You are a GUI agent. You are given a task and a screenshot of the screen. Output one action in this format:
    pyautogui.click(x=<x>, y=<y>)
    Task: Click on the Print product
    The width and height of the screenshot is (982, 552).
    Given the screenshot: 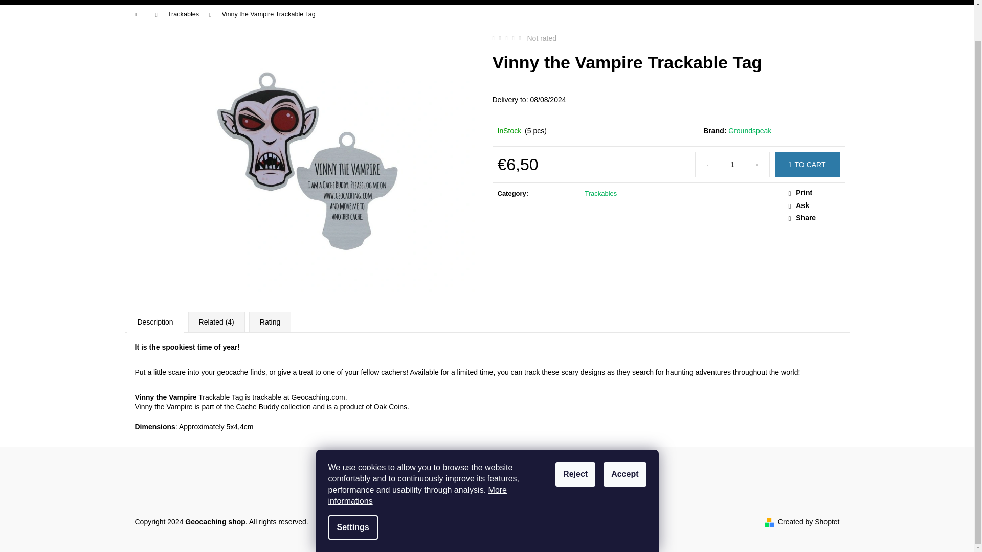 What is the action you would take?
    pyautogui.click(x=814, y=193)
    